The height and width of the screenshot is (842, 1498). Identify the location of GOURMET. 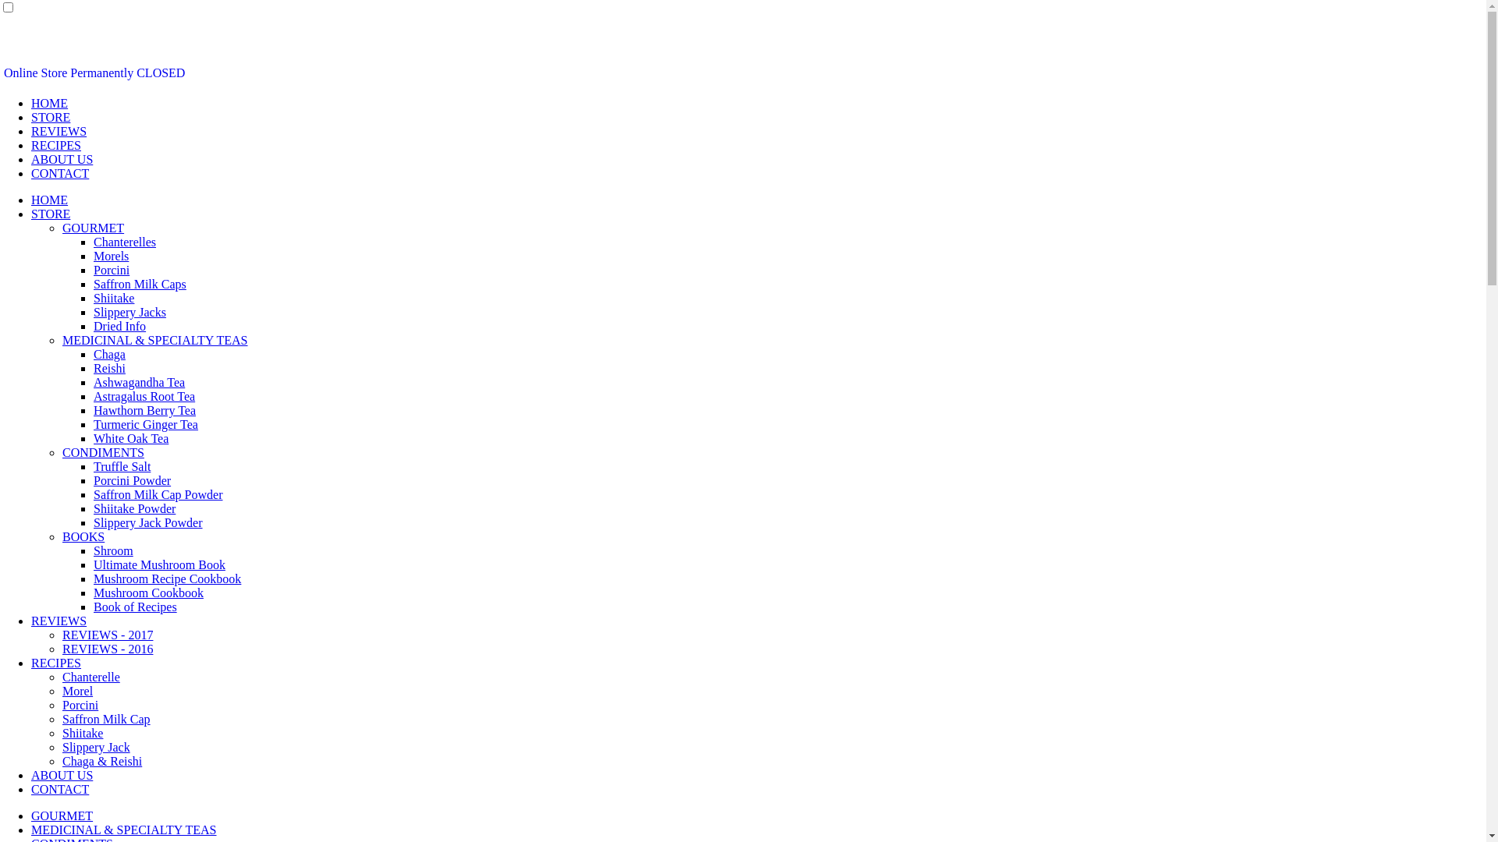
(94, 228).